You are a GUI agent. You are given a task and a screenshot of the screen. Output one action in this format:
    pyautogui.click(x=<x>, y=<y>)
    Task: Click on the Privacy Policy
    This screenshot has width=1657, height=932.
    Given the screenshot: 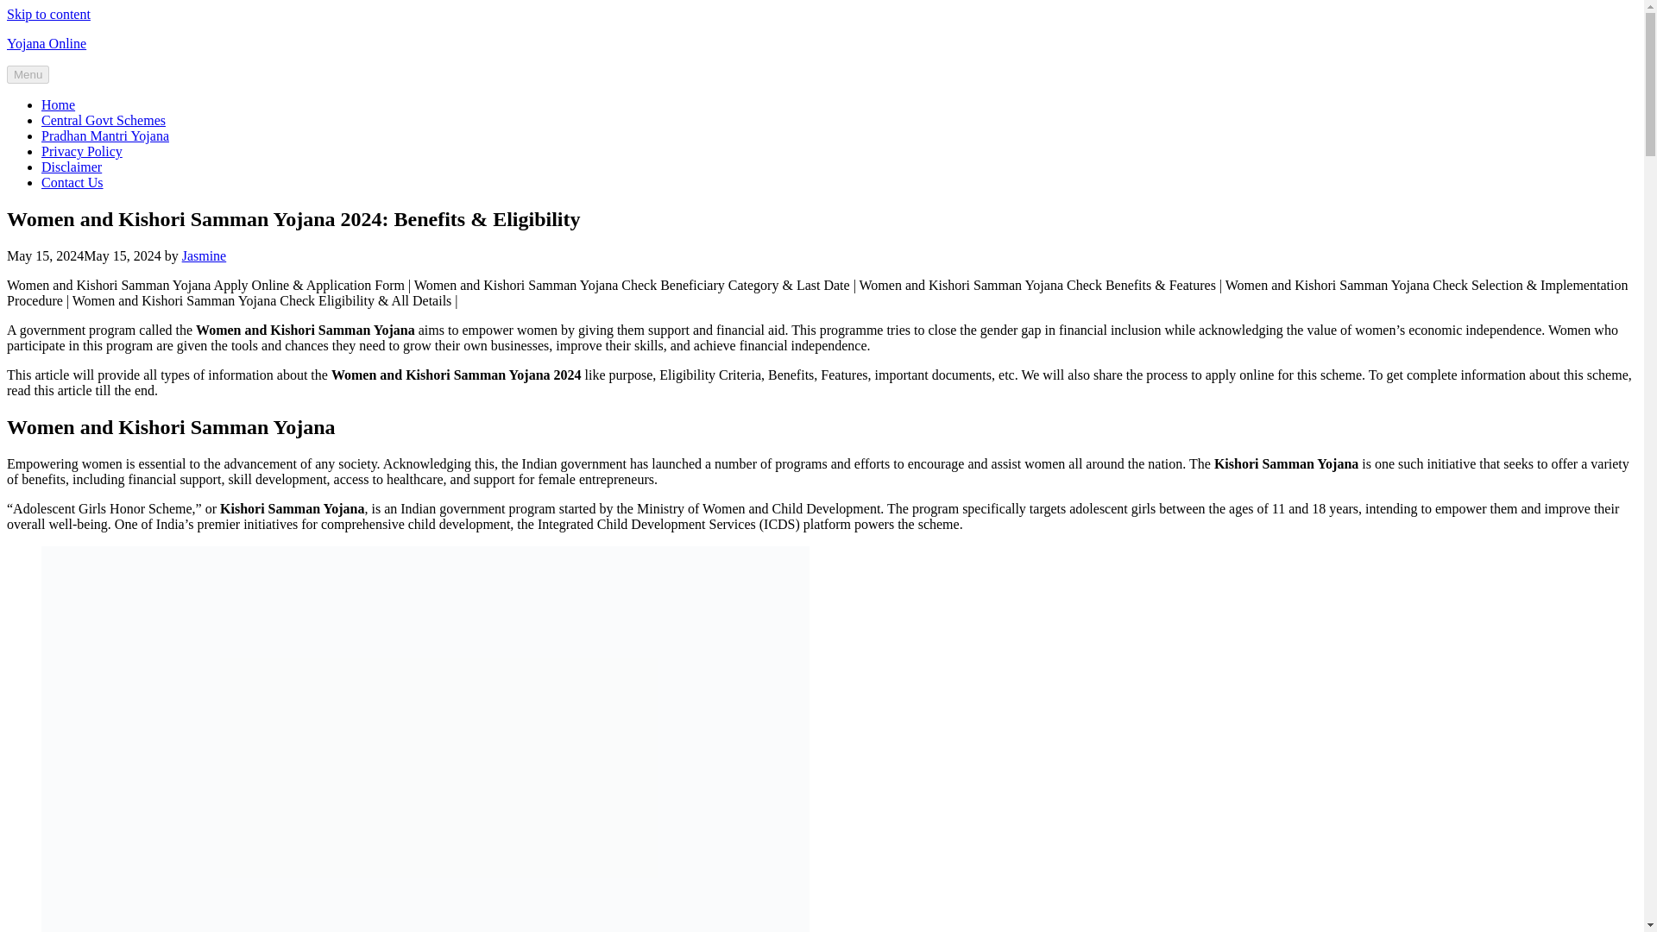 What is the action you would take?
    pyautogui.click(x=82, y=151)
    